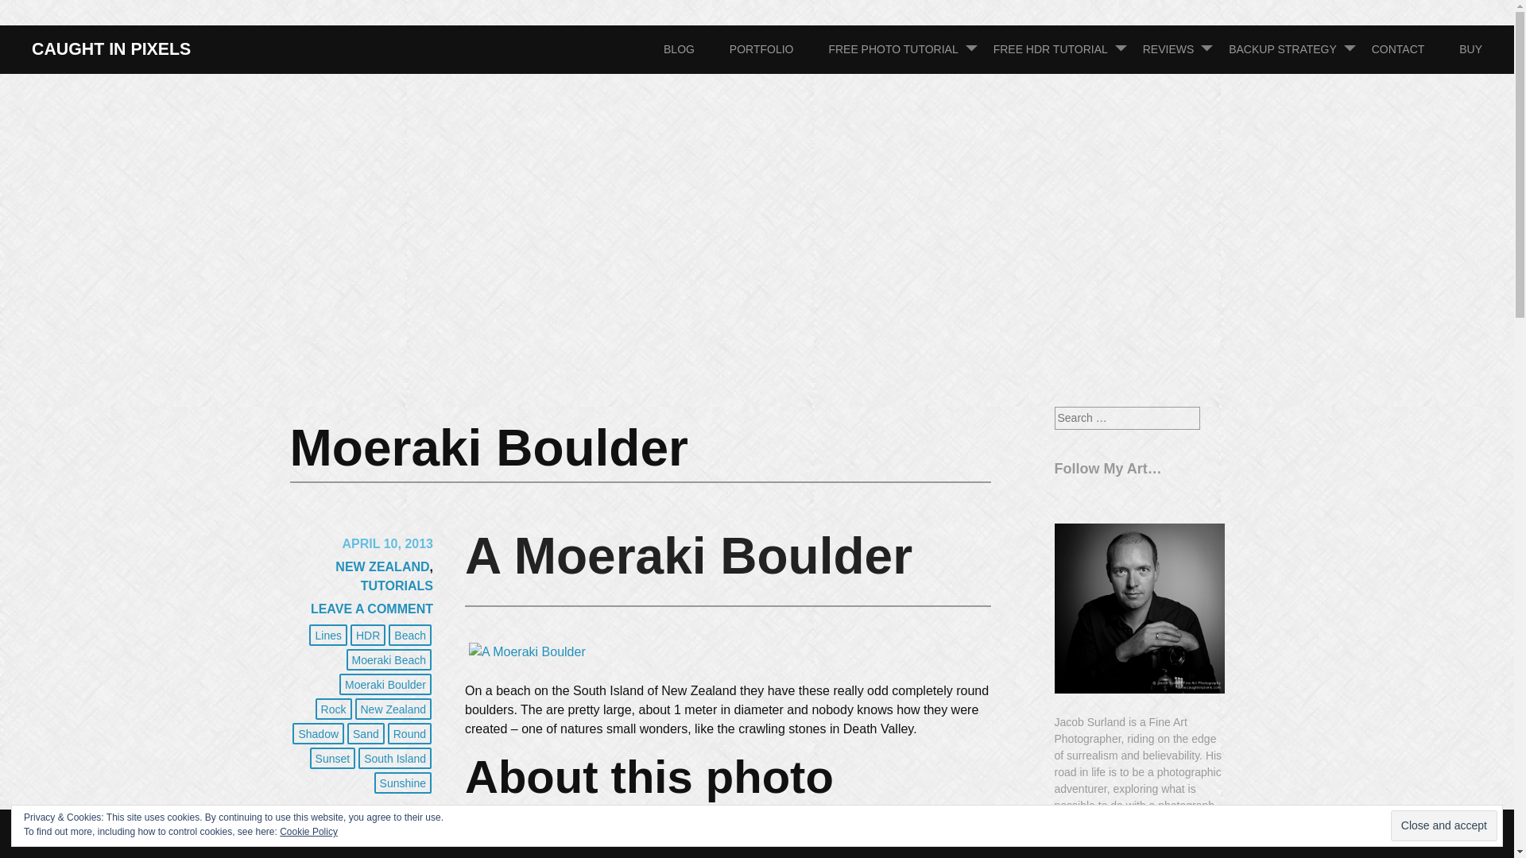 Image resolution: width=1526 pixels, height=858 pixels. Describe the element at coordinates (695, 49) in the screenshot. I see `BLOG` at that location.